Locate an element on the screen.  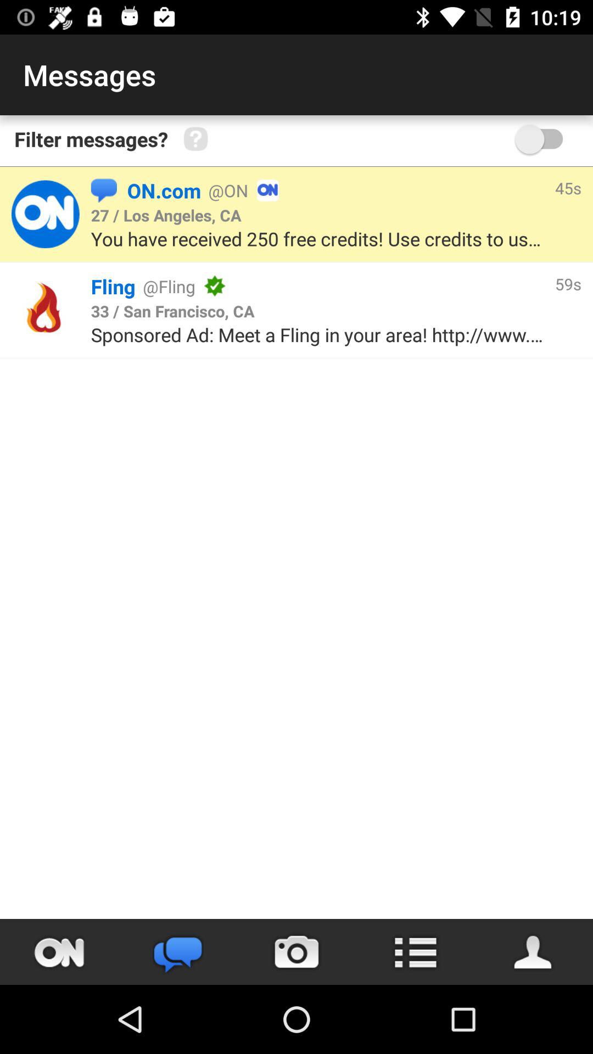
go to on is located at coordinates (59, 952).